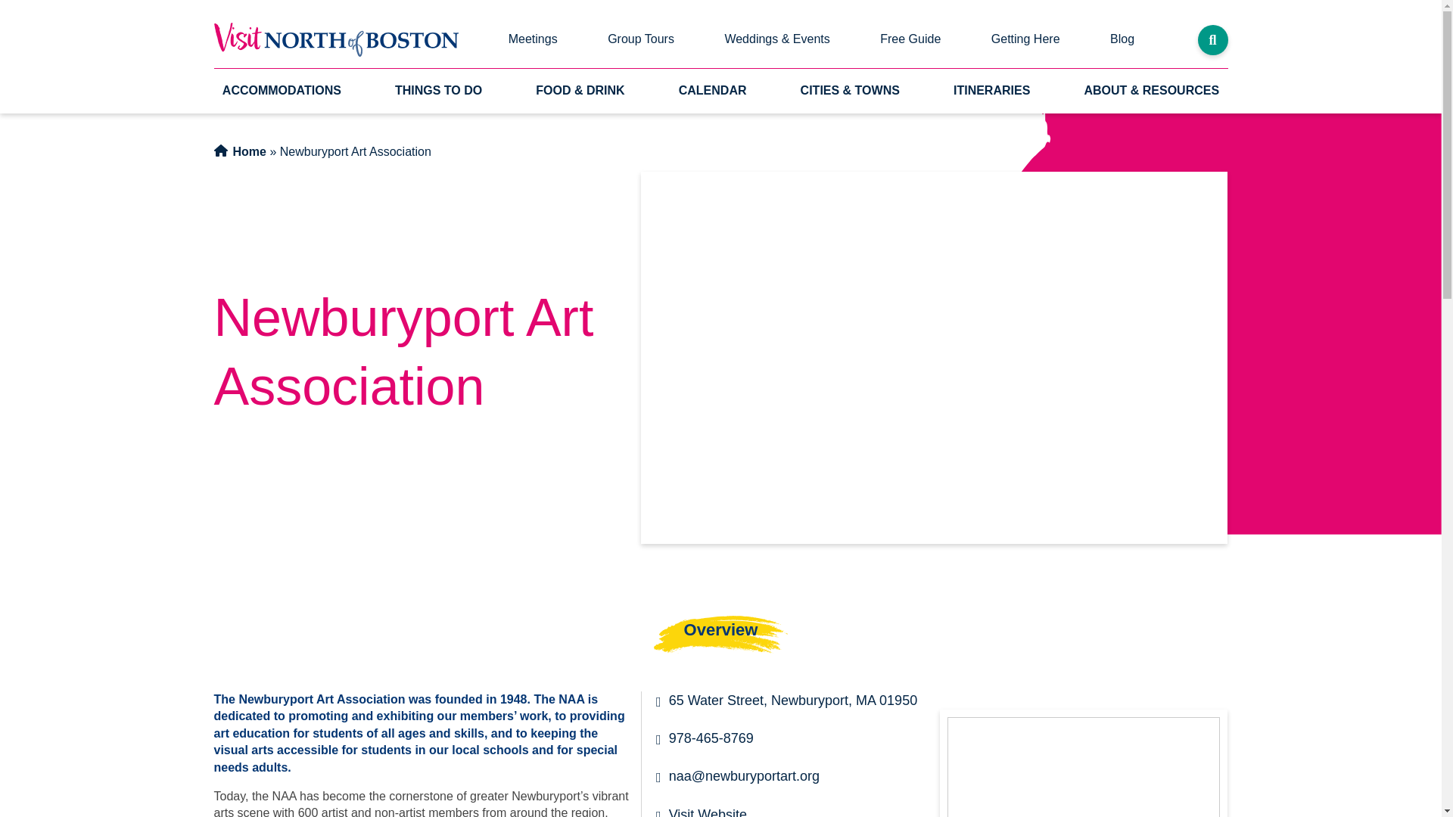 The height and width of the screenshot is (817, 1453). What do you see at coordinates (532, 39) in the screenshot?
I see `Meetings` at bounding box center [532, 39].